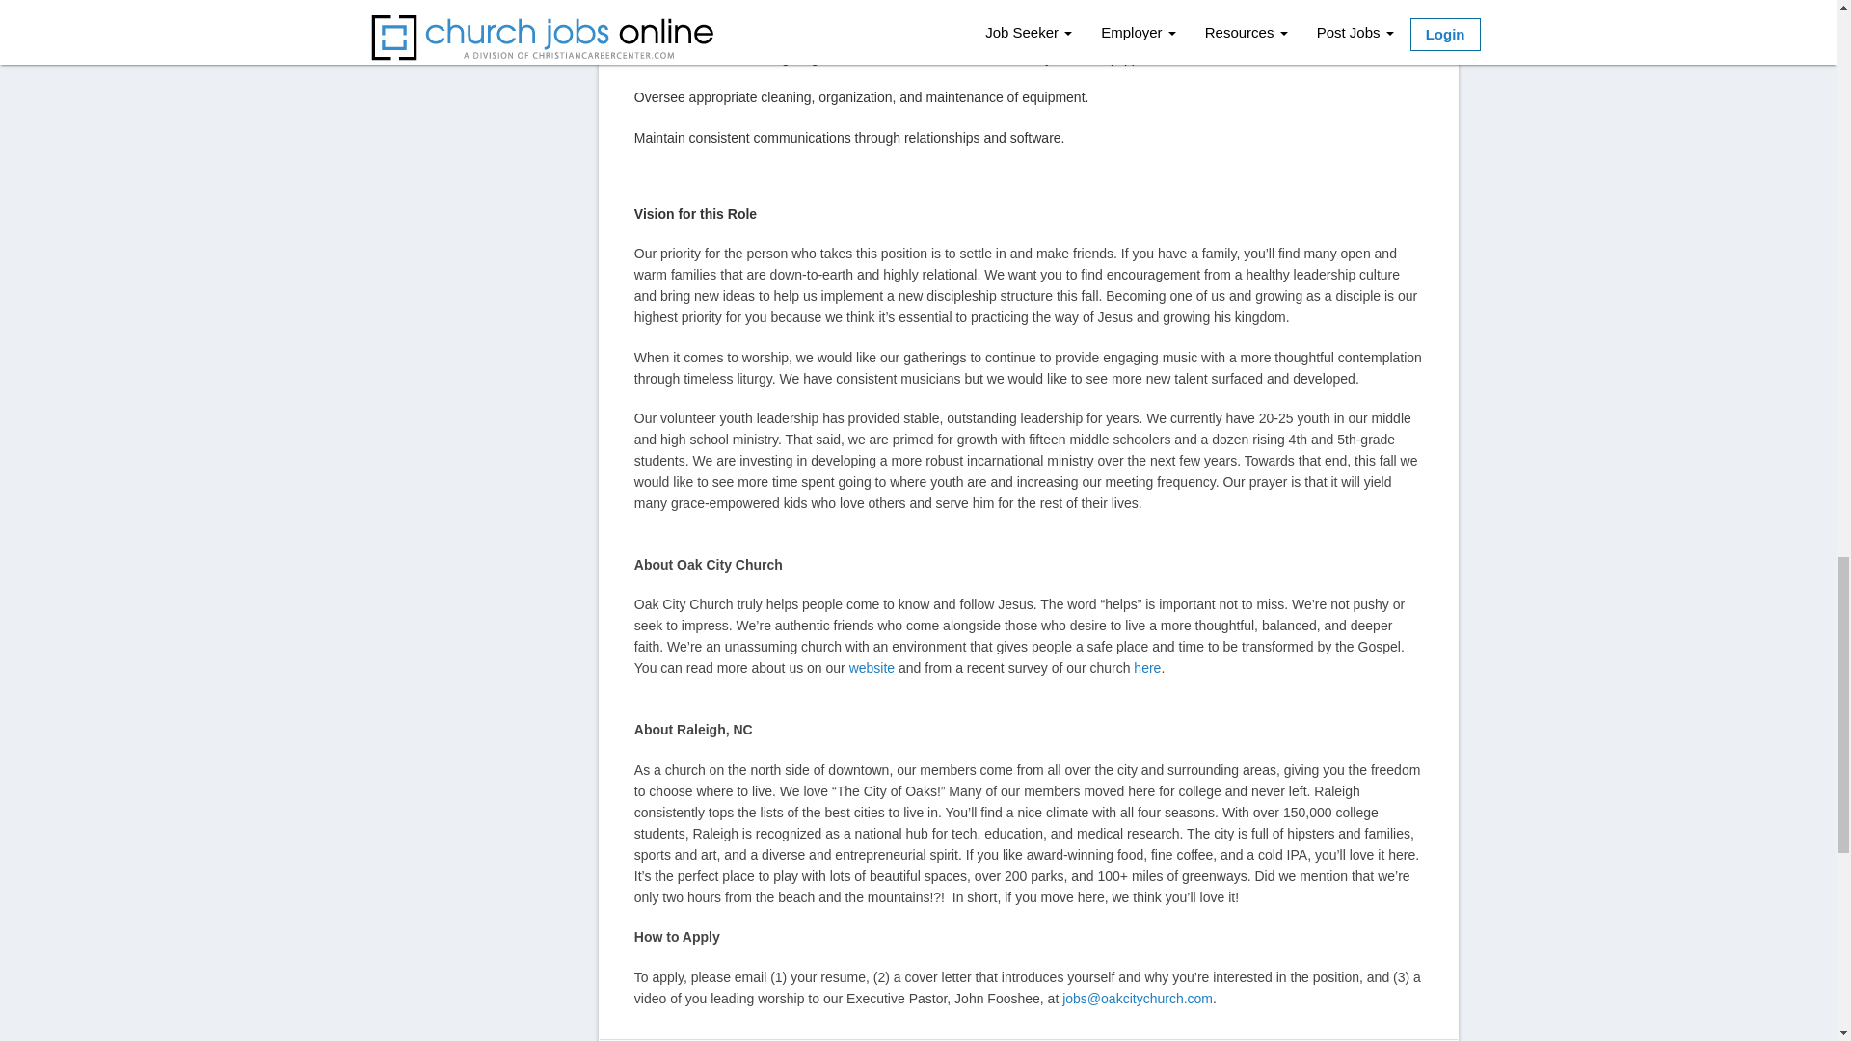 The height and width of the screenshot is (1041, 1851). What do you see at coordinates (1144, 667) in the screenshot?
I see `here` at bounding box center [1144, 667].